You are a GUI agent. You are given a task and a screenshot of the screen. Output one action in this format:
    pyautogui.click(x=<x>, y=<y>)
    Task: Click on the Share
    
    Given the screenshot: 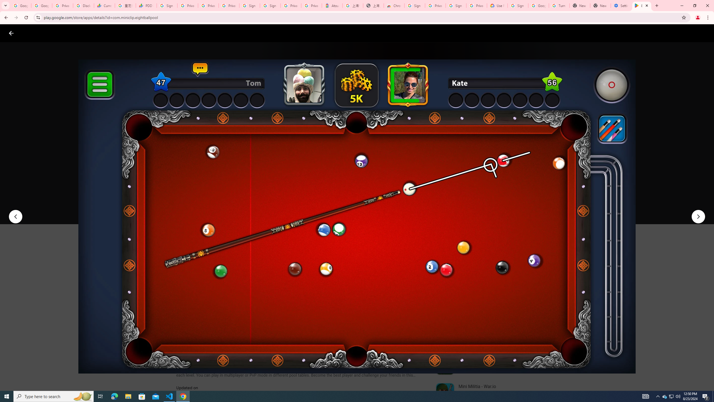 What is the action you would take?
    pyautogui.click(x=248, y=208)
    